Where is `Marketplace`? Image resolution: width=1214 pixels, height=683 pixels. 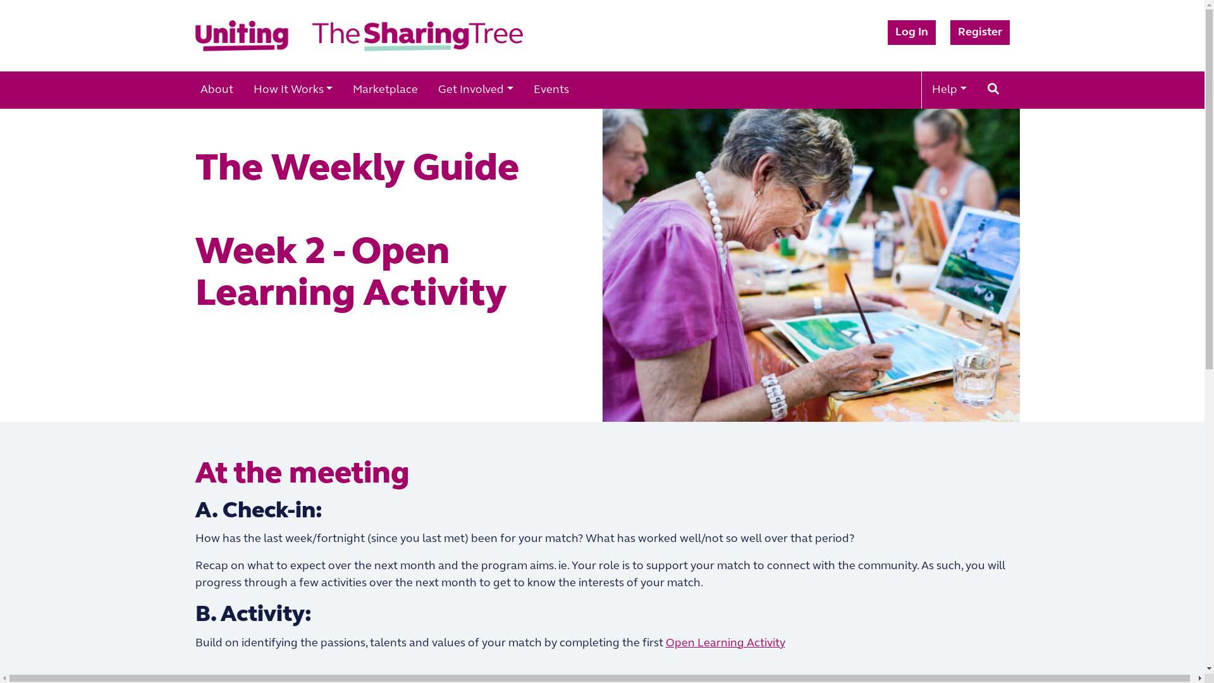 Marketplace is located at coordinates (386, 90).